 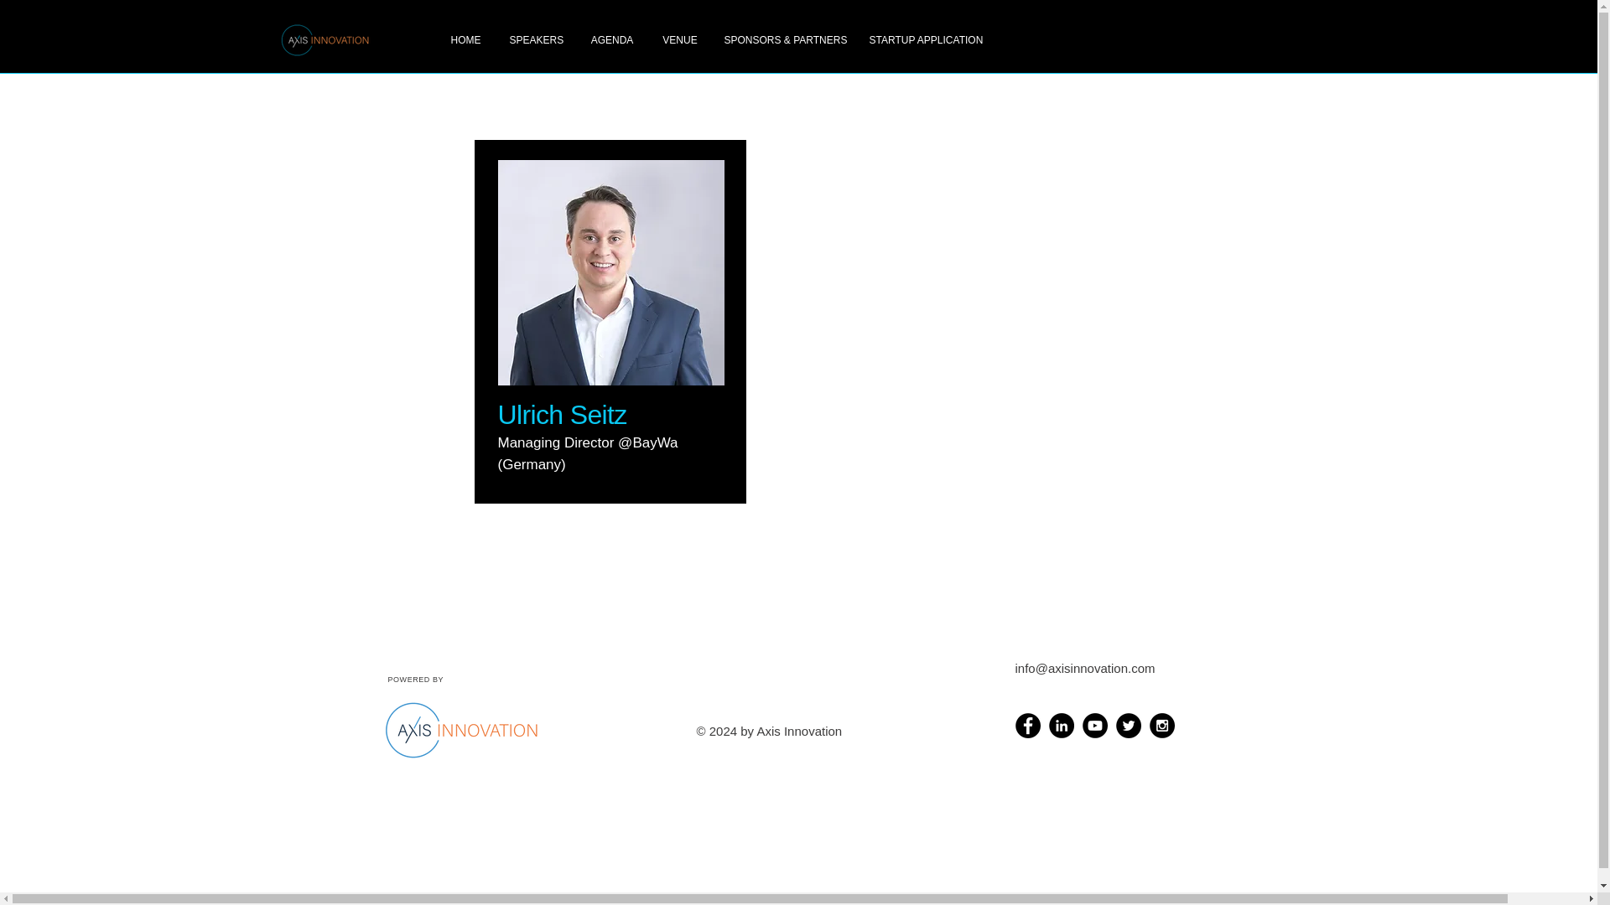 What do you see at coordinates (926, 40) in the screenshot?
I see `STARTUP APPLICATION` at bounding box center [926, 40].